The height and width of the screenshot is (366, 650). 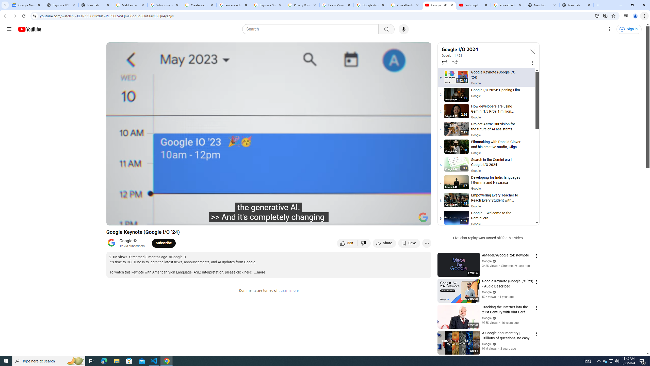 What do you see at coordinates (494, 344) in the screenshot?
I see `Verified` at bounding box center [494, 344].